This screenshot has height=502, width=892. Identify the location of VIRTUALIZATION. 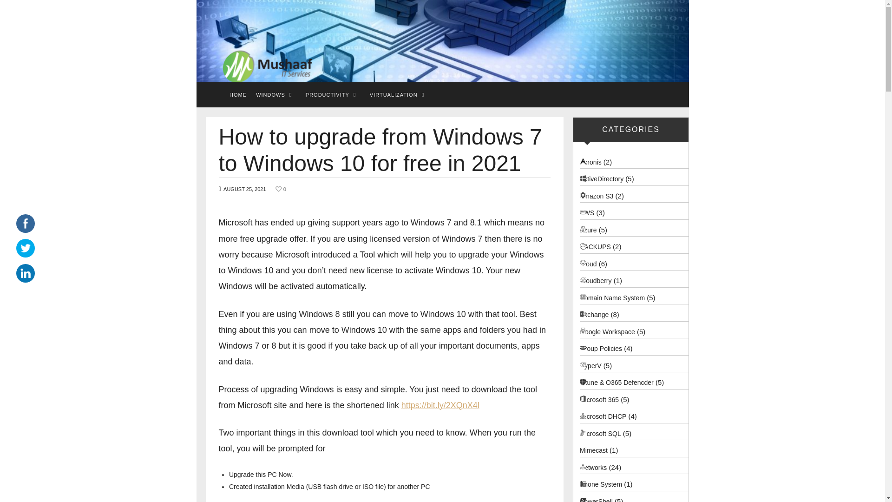
(394, 95).